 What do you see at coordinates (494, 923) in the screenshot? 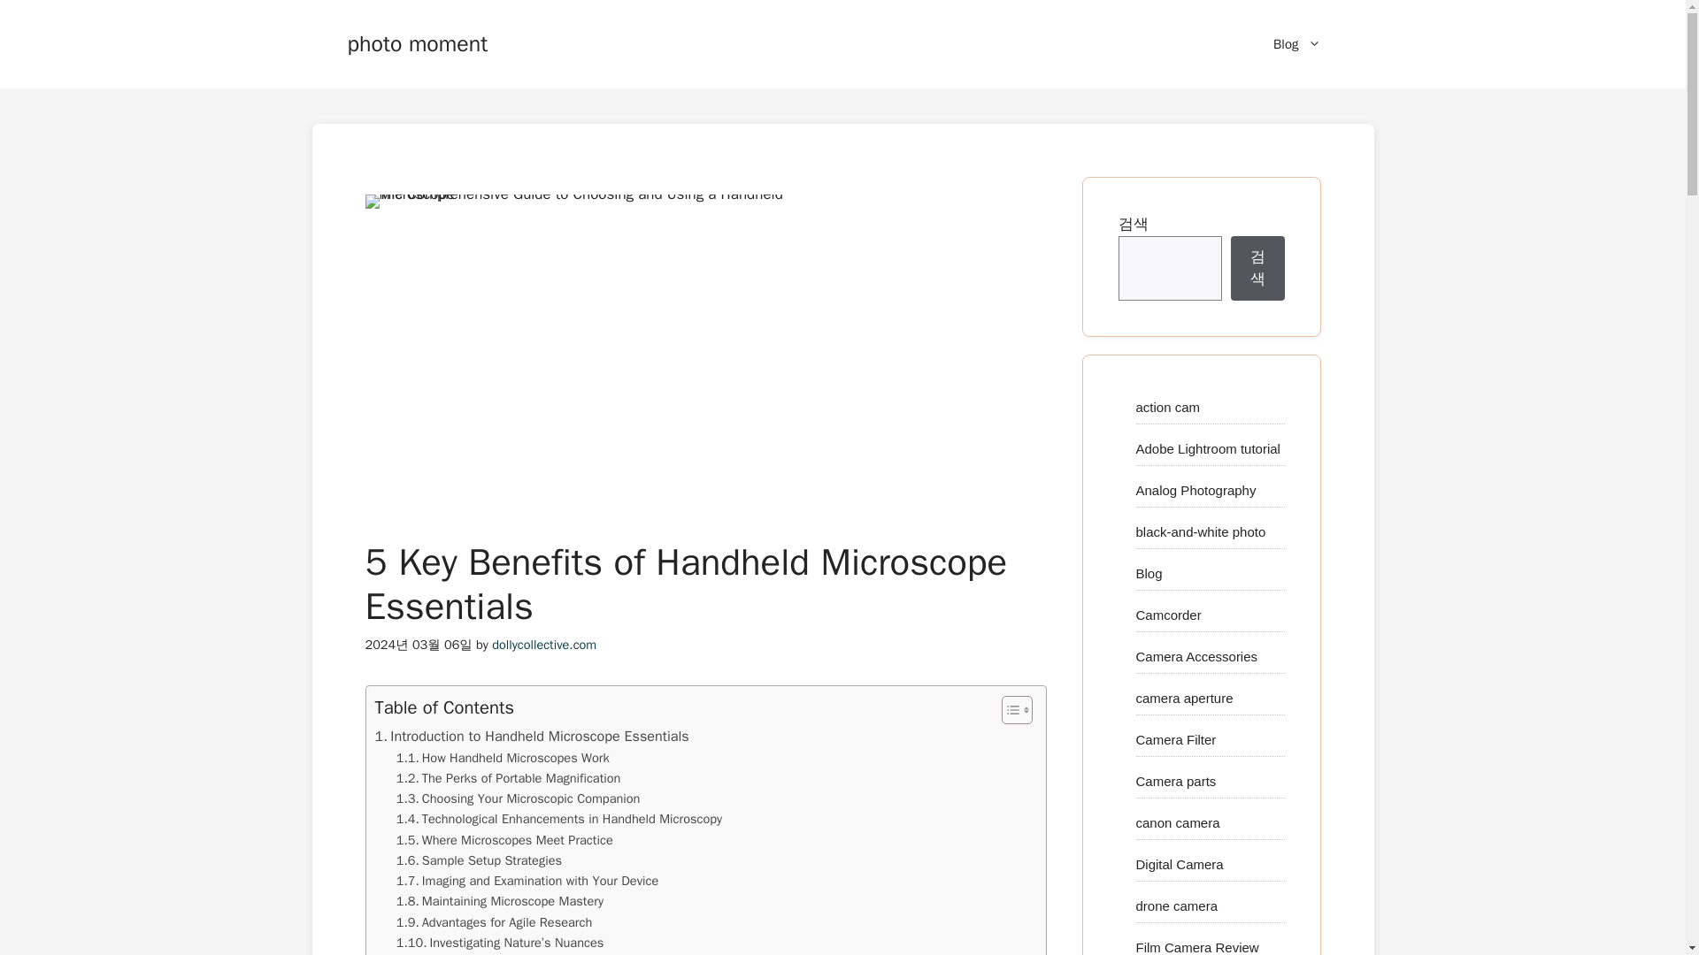
I see `Advantages for Agile Research` at bounding box center [494, 923].